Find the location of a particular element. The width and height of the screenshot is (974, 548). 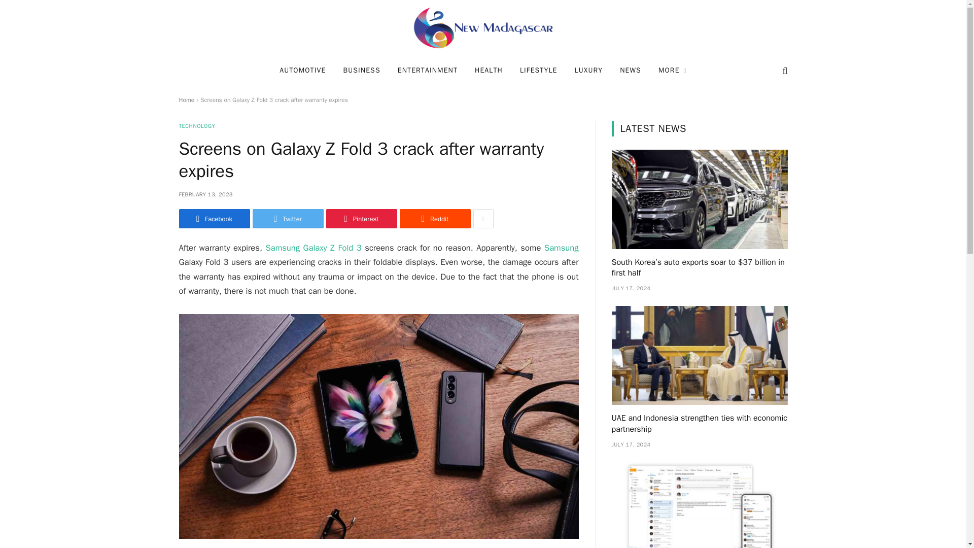

Home is located at coordinates (186, 100).